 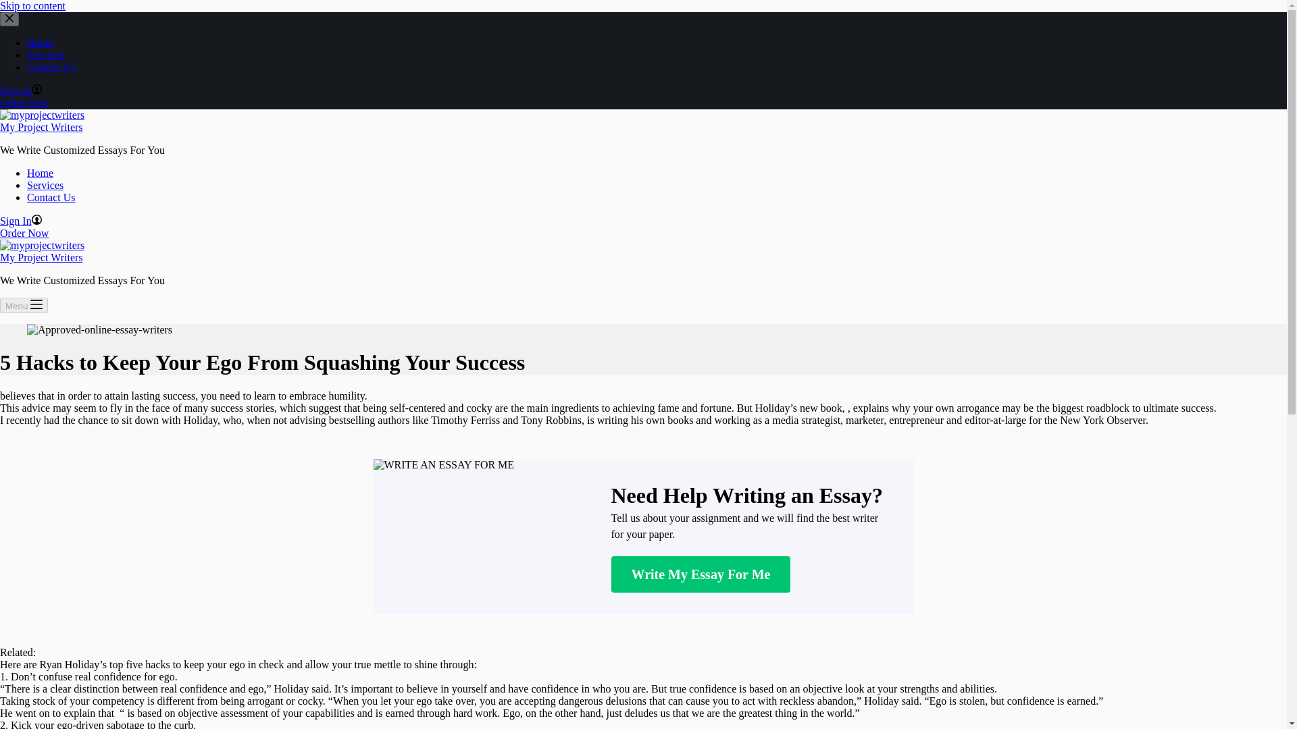 I want to click on My Project Writers, so click(x=41, y=127).